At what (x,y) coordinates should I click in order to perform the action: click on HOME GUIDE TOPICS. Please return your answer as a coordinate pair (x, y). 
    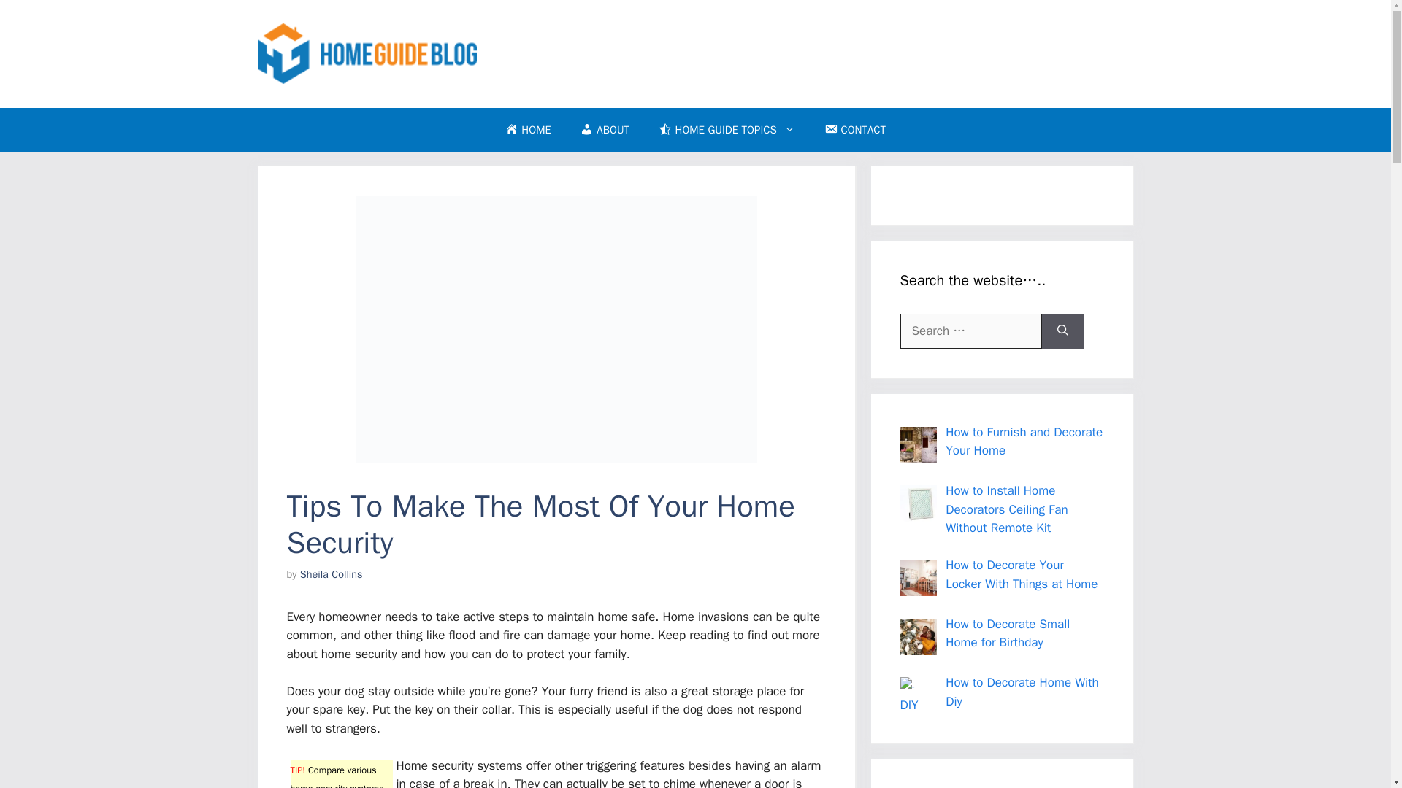
    Looking at the image, I should click on (727, 130).